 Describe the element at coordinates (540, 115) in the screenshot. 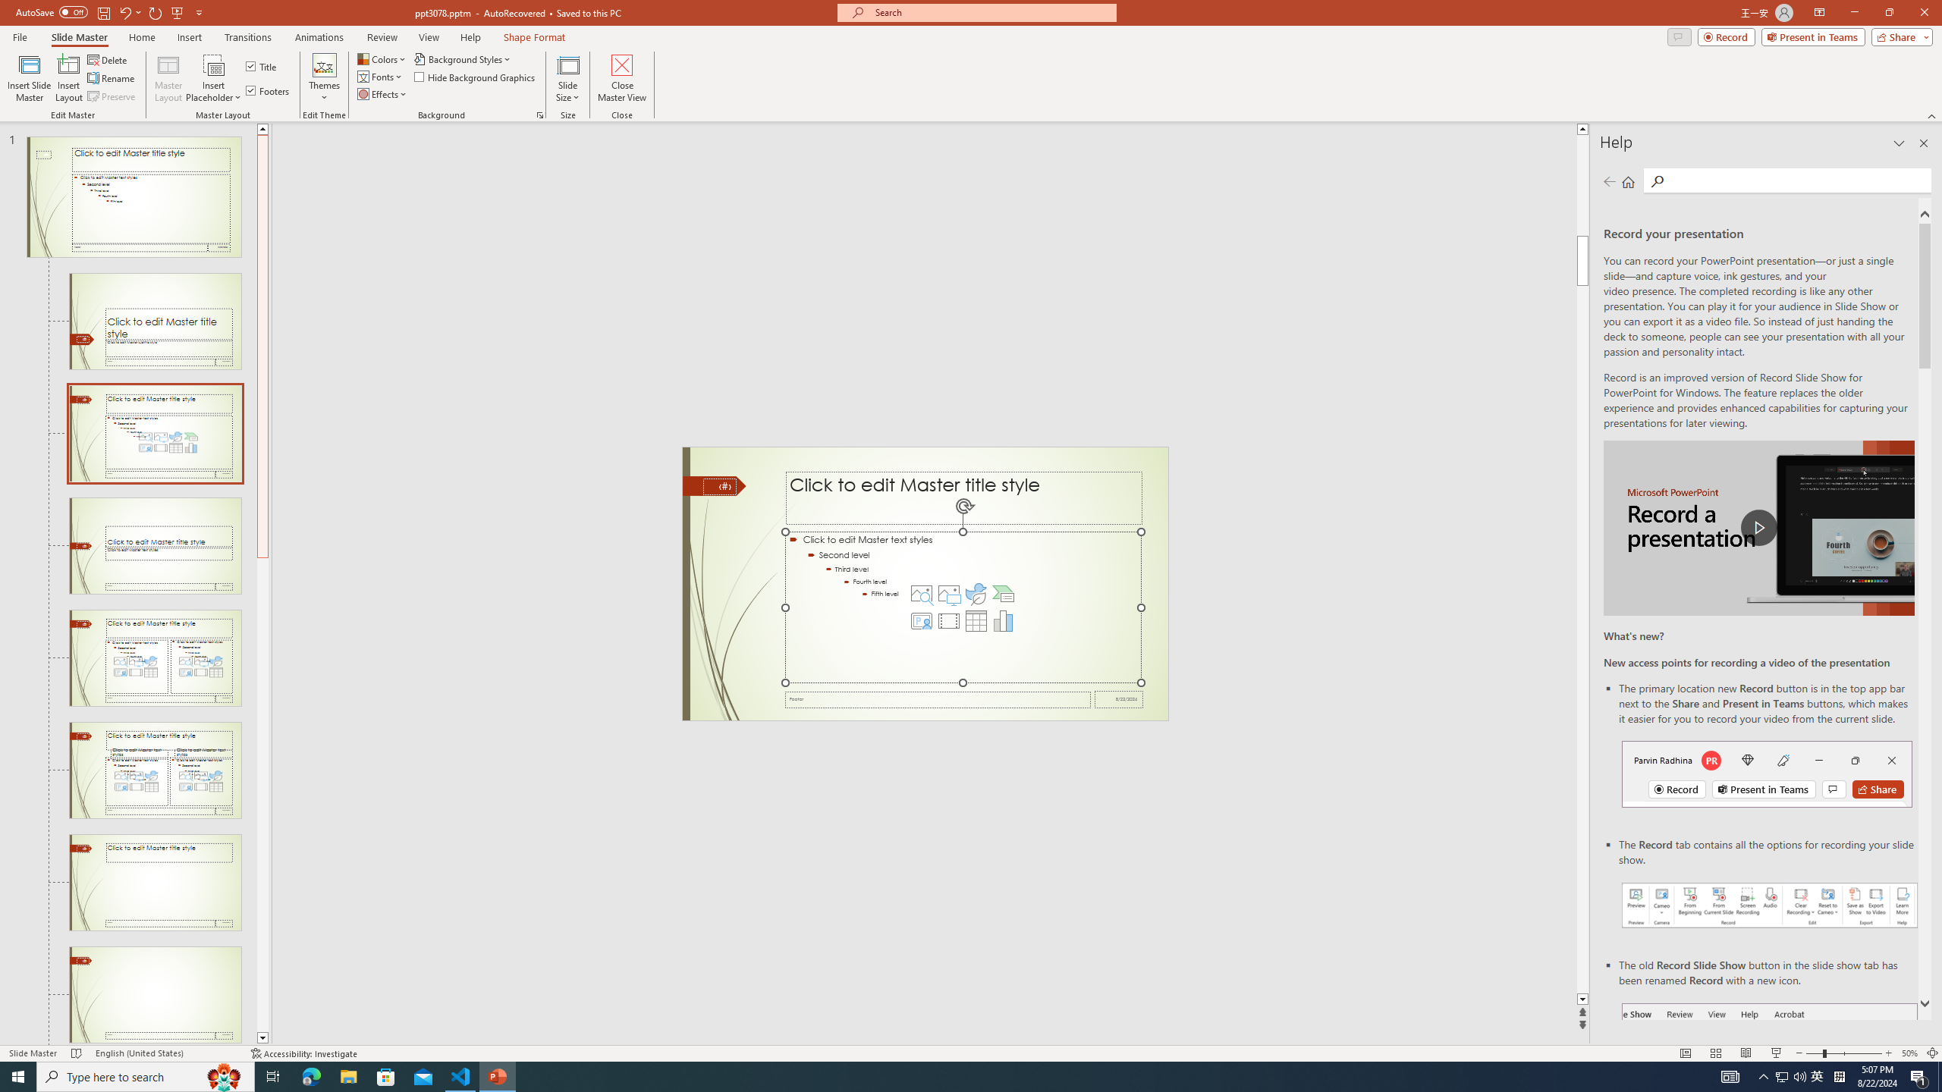

I see `Format Background...` at that location.